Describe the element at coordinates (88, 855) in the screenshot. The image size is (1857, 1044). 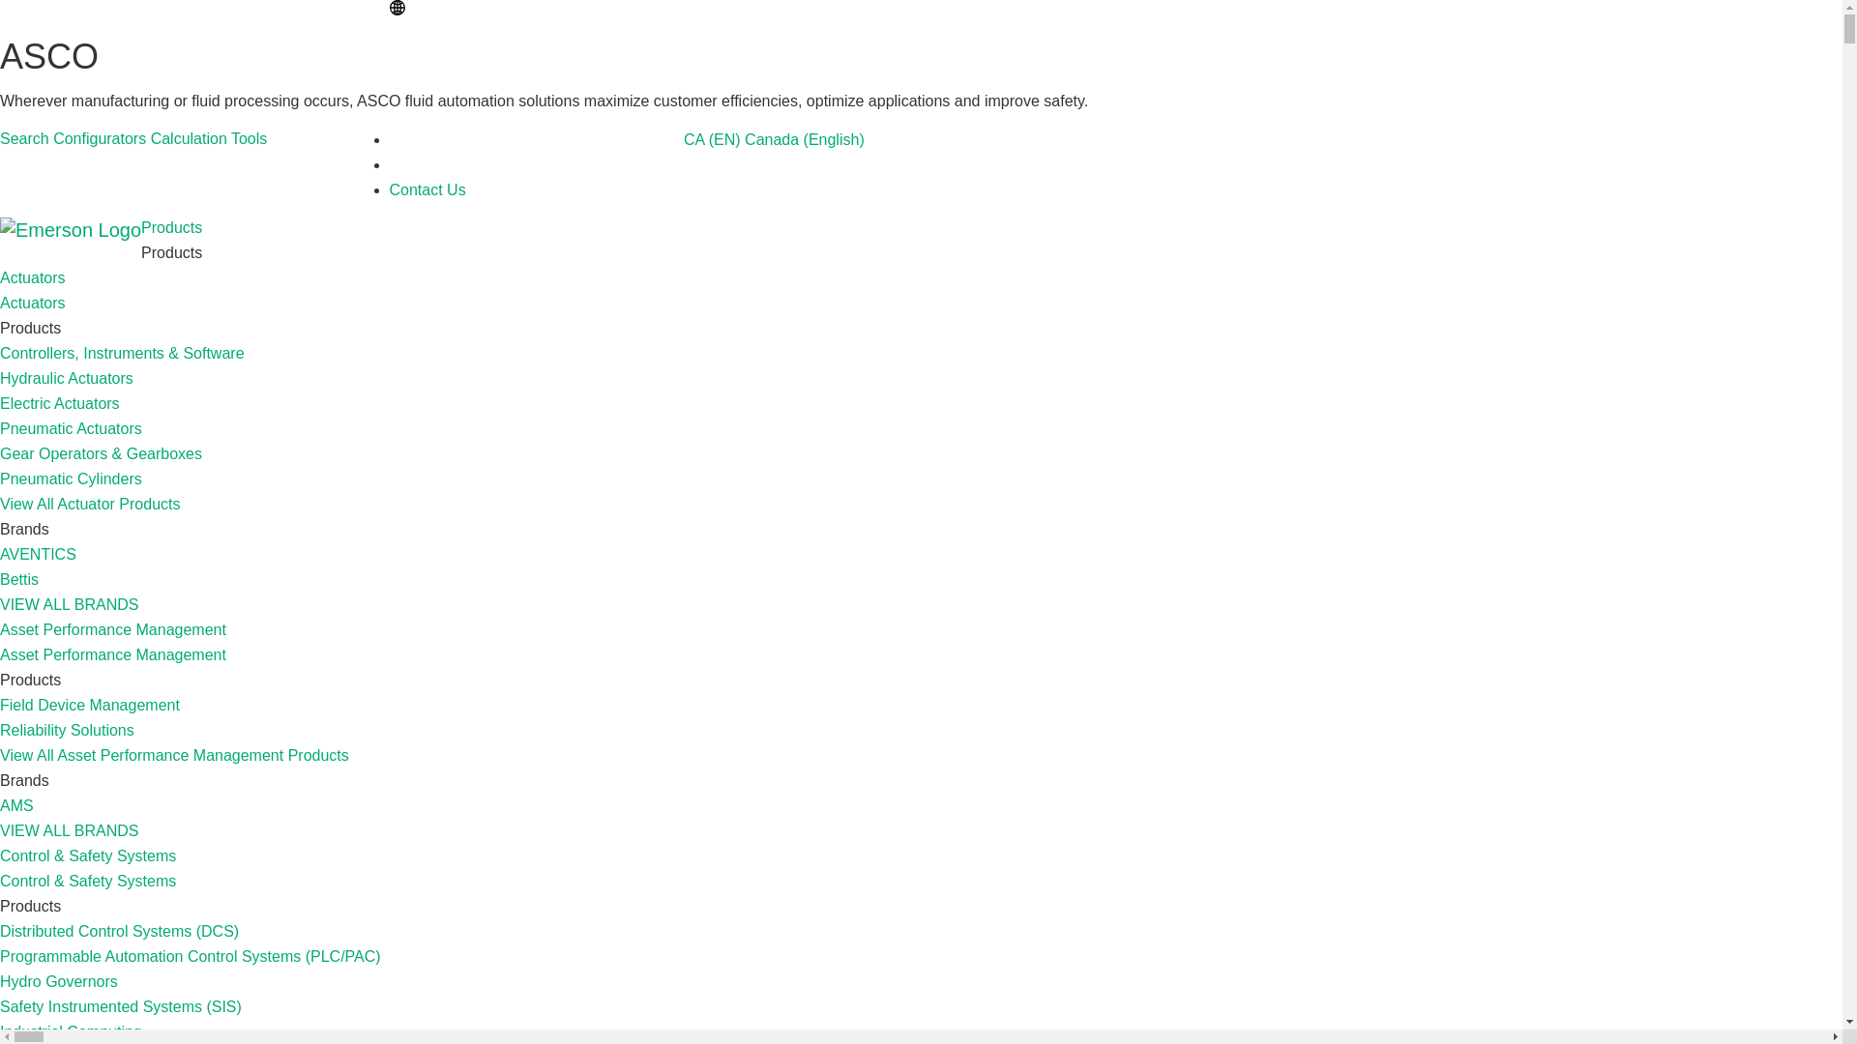
I see `Control & Safety Systems` at that location.